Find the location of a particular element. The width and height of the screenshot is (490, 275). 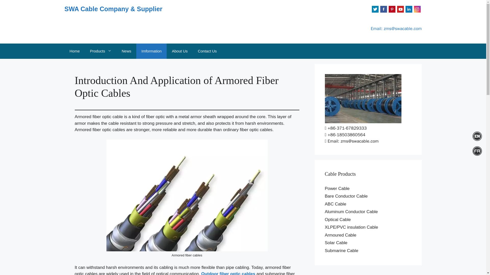

Home is located at coordinates (75, 51).